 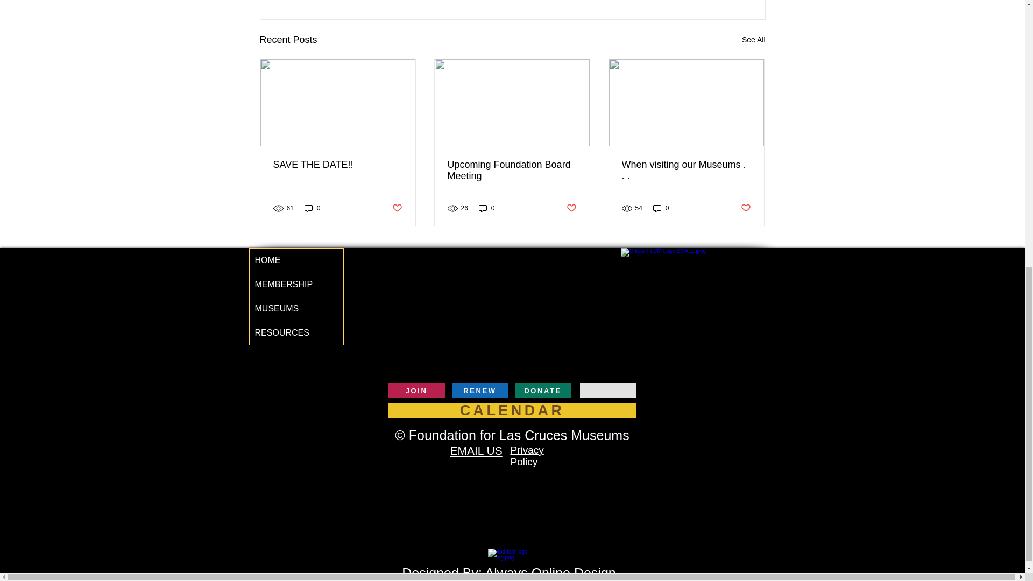 What do you see at coordinates (512, 170) in the screenshot?
I see `Upcoming Foundation Board Meeting` at bounding box center [512, 170].